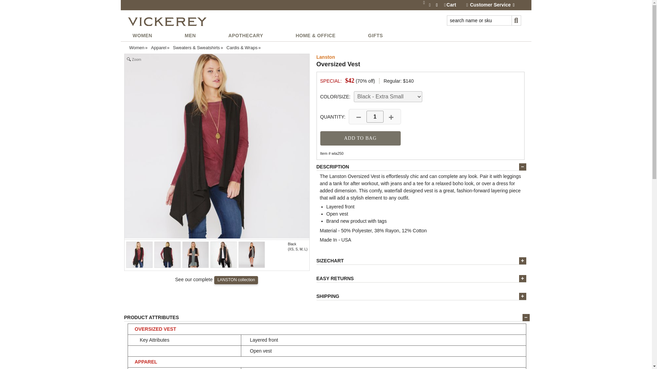 Image resolution: width=657 pixels, height=369 pixels. What do you see at coordinates (167, 22) in the screenshot?
I see `Vickerey` at bounding box center [167, 22].